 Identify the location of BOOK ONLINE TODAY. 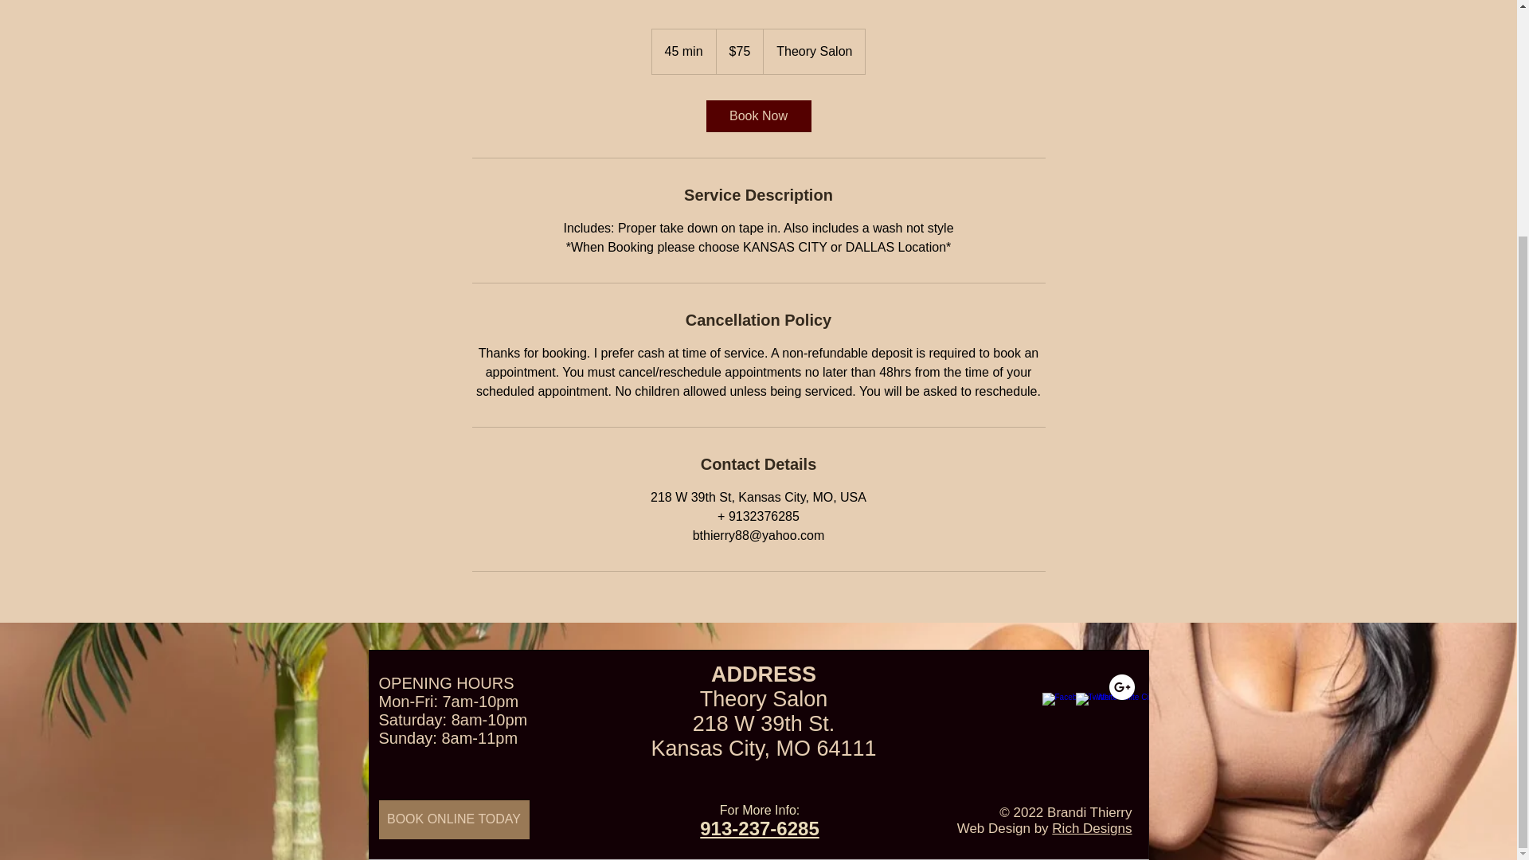
(454, 820).